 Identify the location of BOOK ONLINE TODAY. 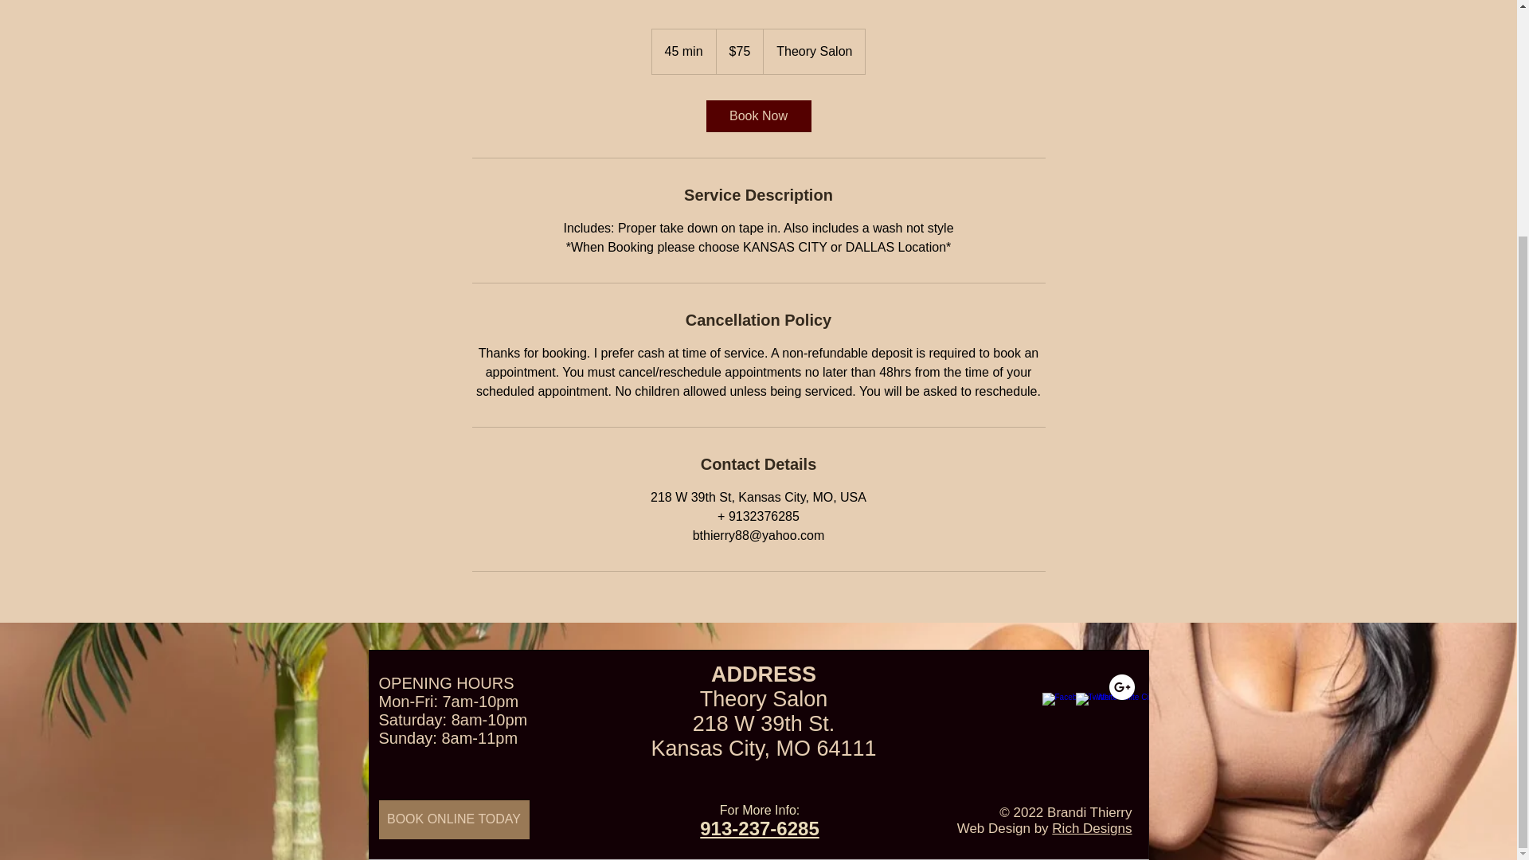
(454, 820).